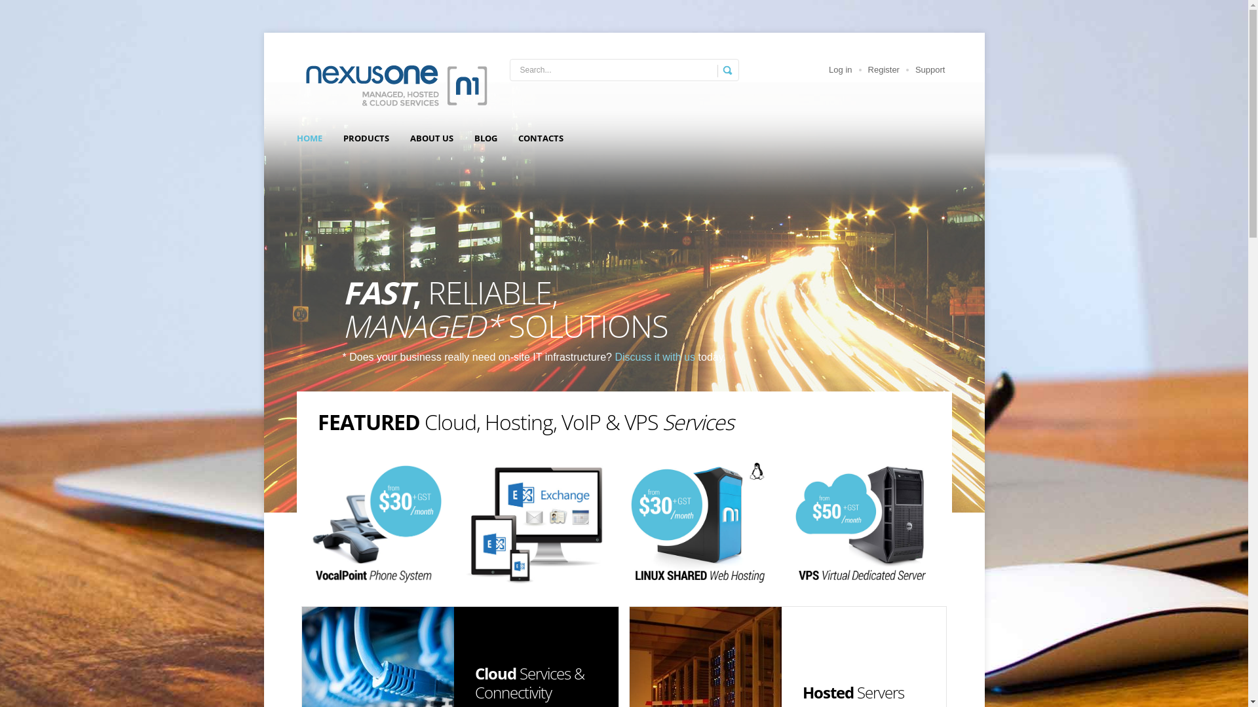  Describe the element at coordinates (884, 69) in the screenshot. I see `Register` at that location.